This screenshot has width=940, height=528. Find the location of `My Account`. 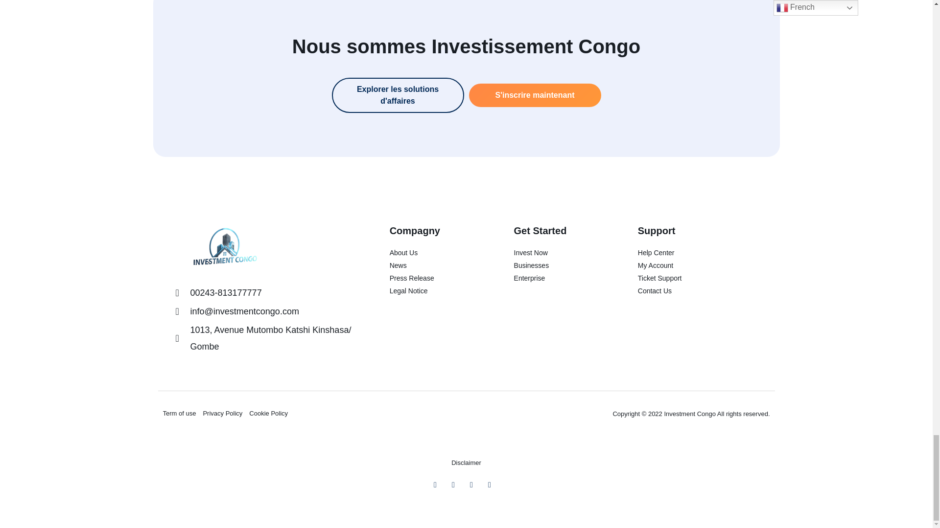

My Account is located at coordinates (697, 265).